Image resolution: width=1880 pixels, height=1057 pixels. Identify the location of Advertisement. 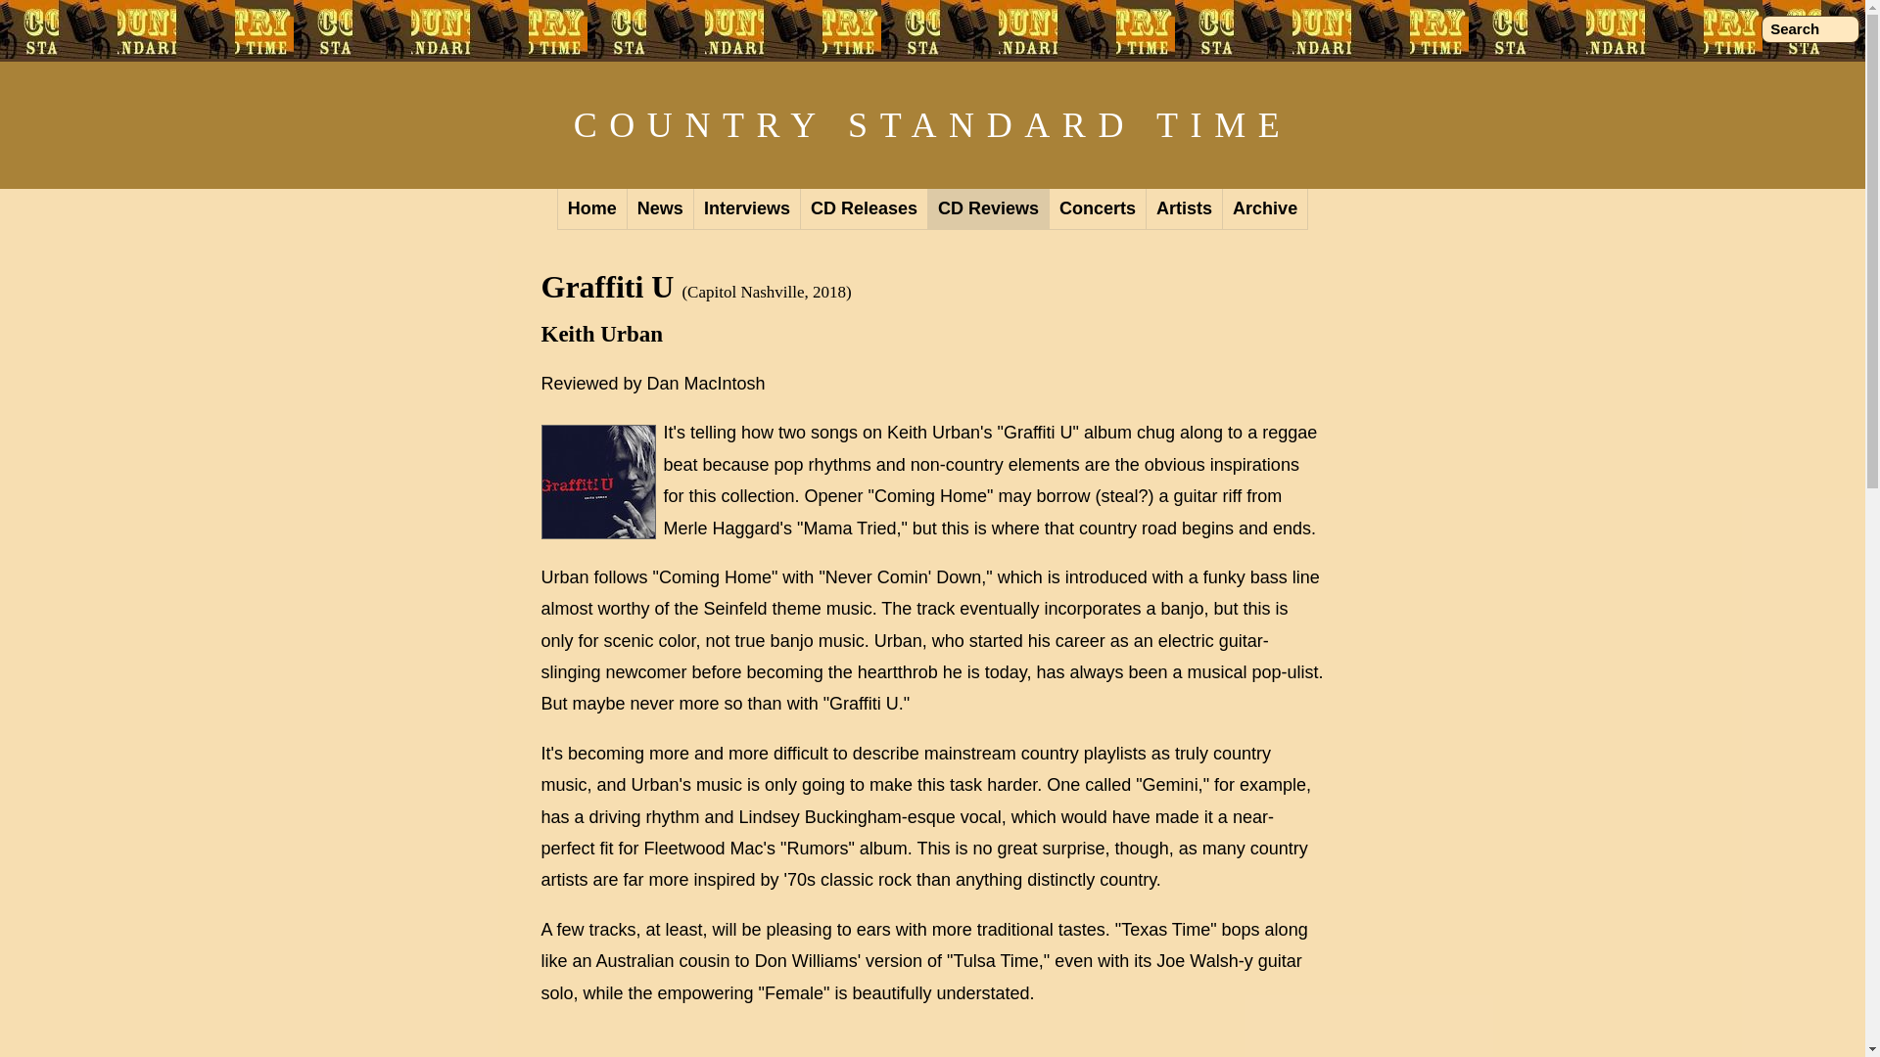
(932, 1041).